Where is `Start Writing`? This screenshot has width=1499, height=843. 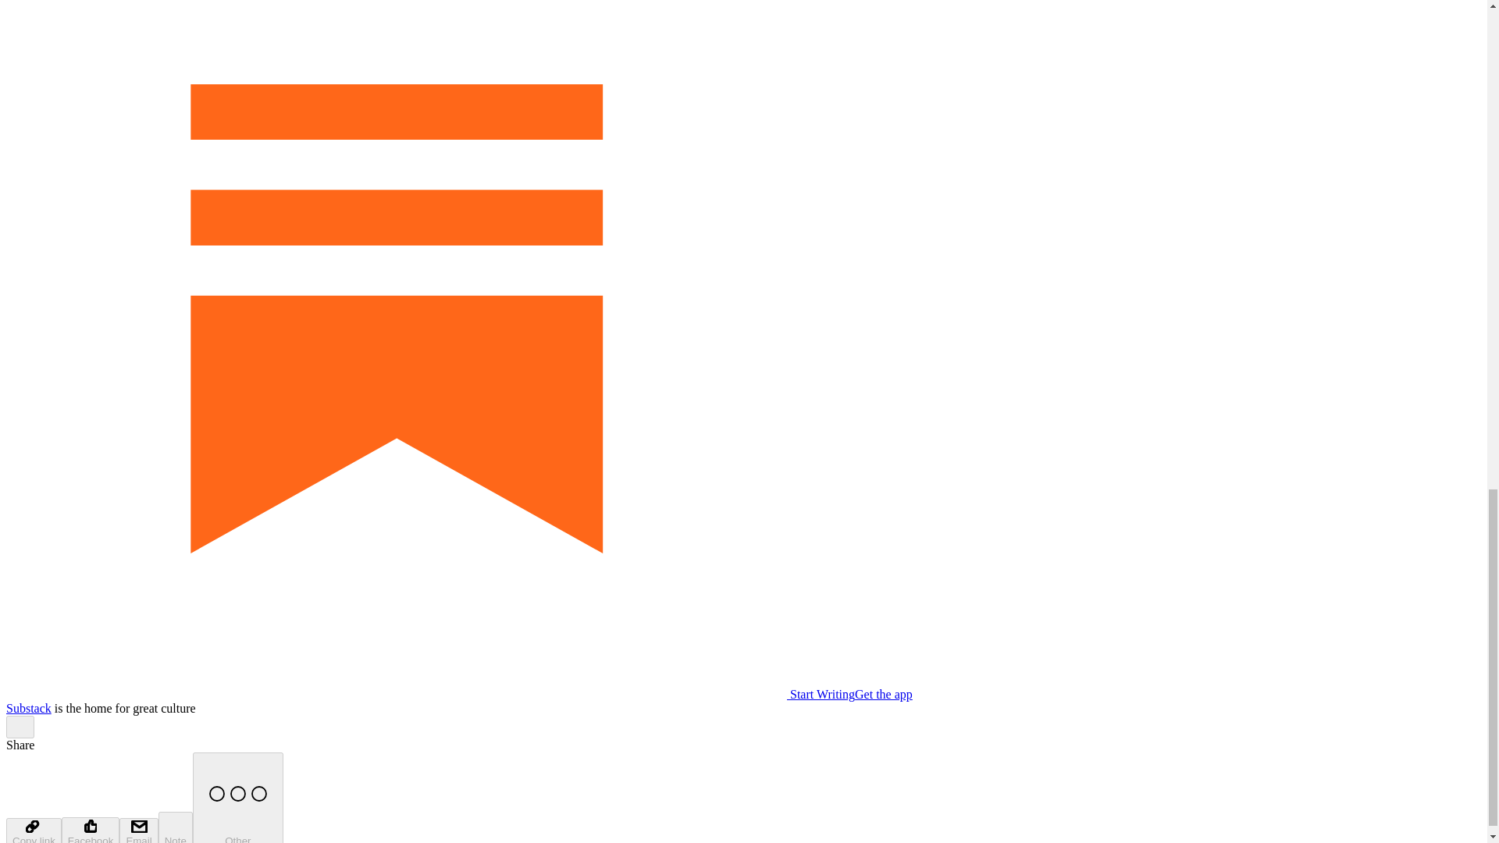 Start Writing is located at coordinates (429, 694).